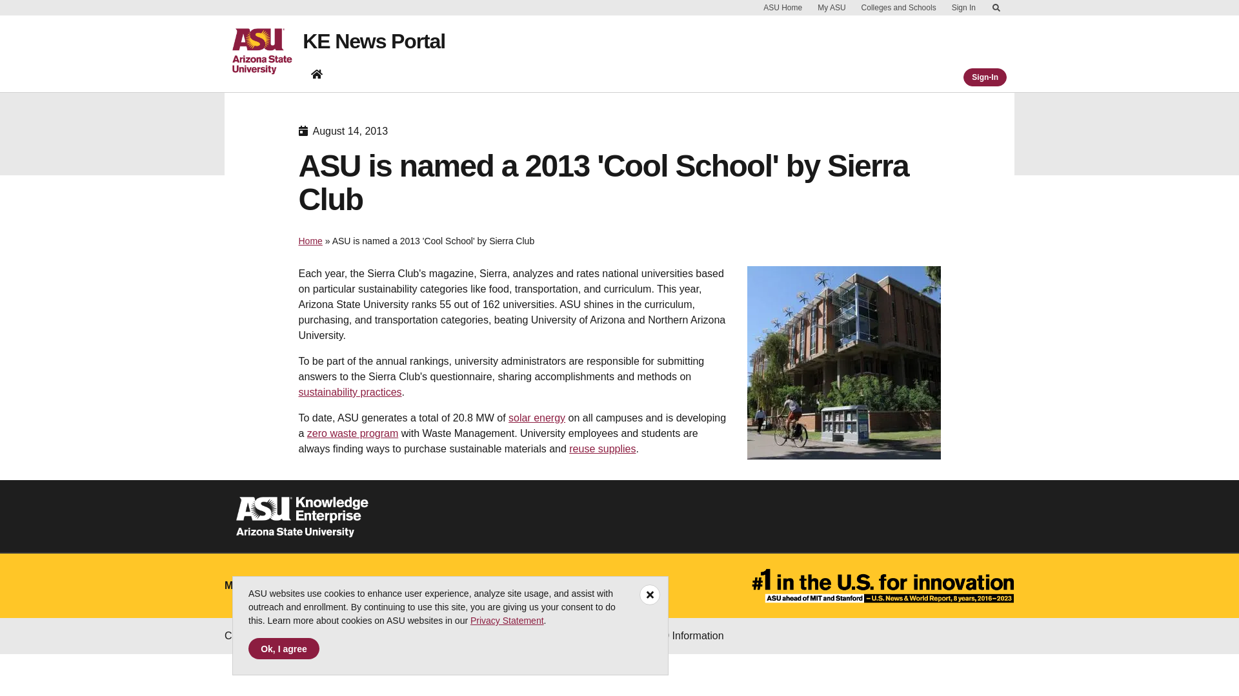 This screenshot has height=696, width=1239. Describe the element at coordinates (310, 241) in the screenshot. I see `Home` at that location.